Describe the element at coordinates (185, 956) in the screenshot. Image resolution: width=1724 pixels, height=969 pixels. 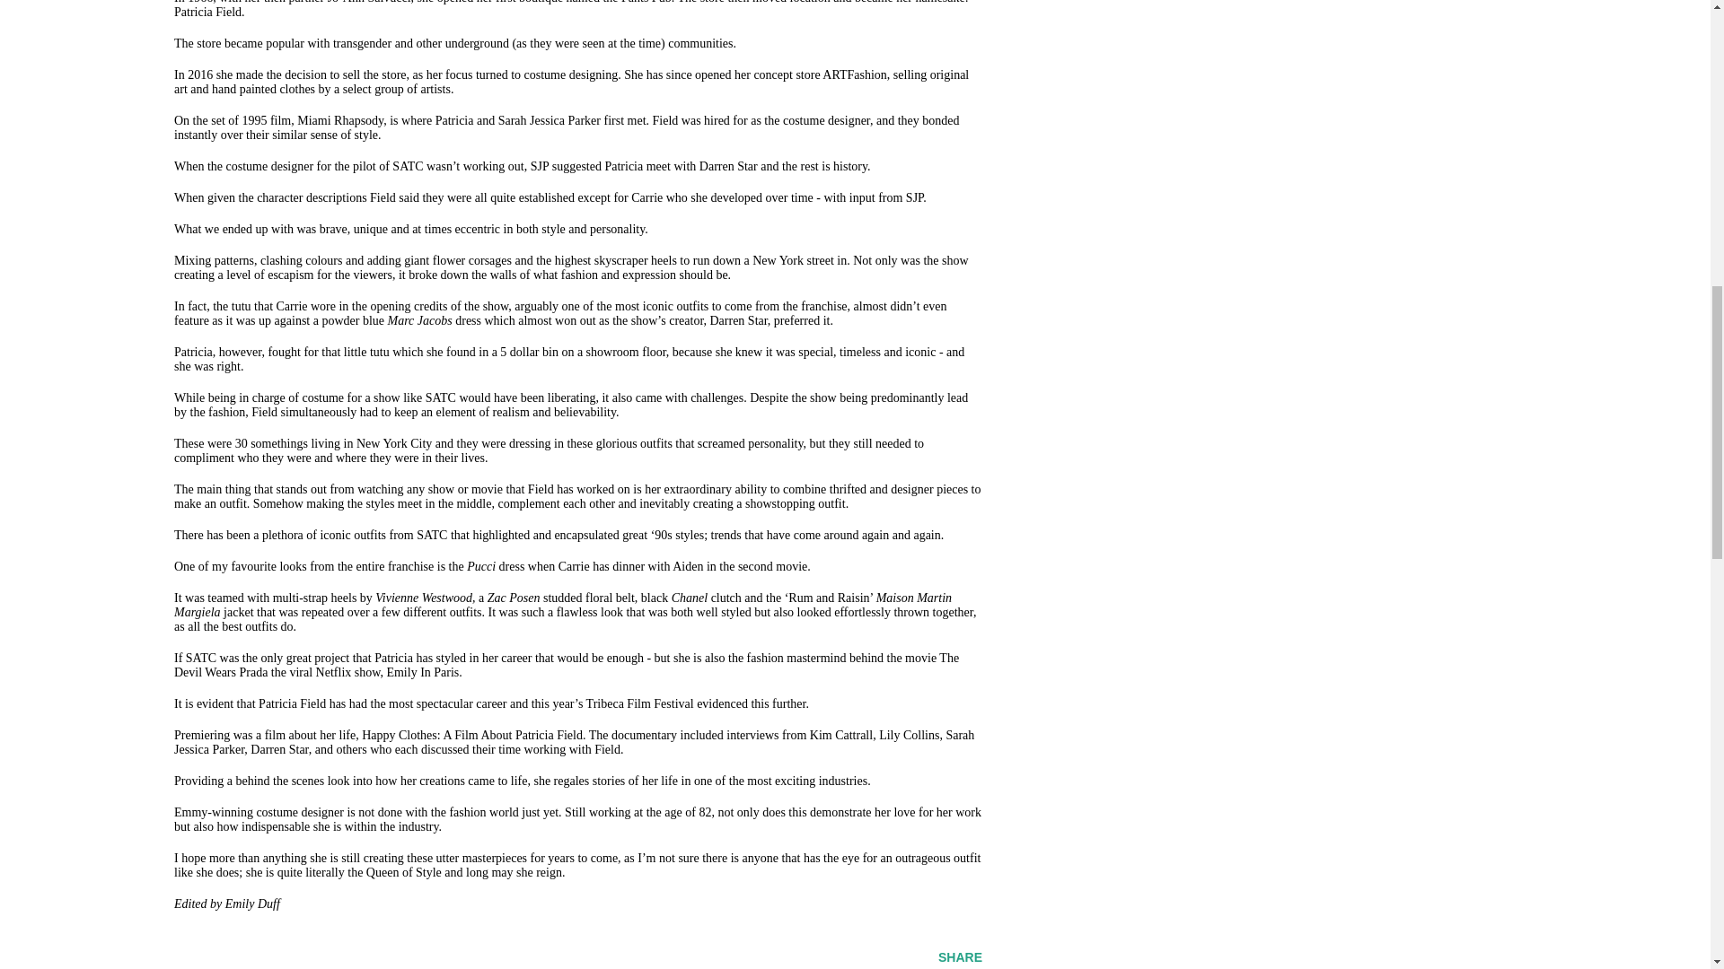
I see `Email Post` at that location.